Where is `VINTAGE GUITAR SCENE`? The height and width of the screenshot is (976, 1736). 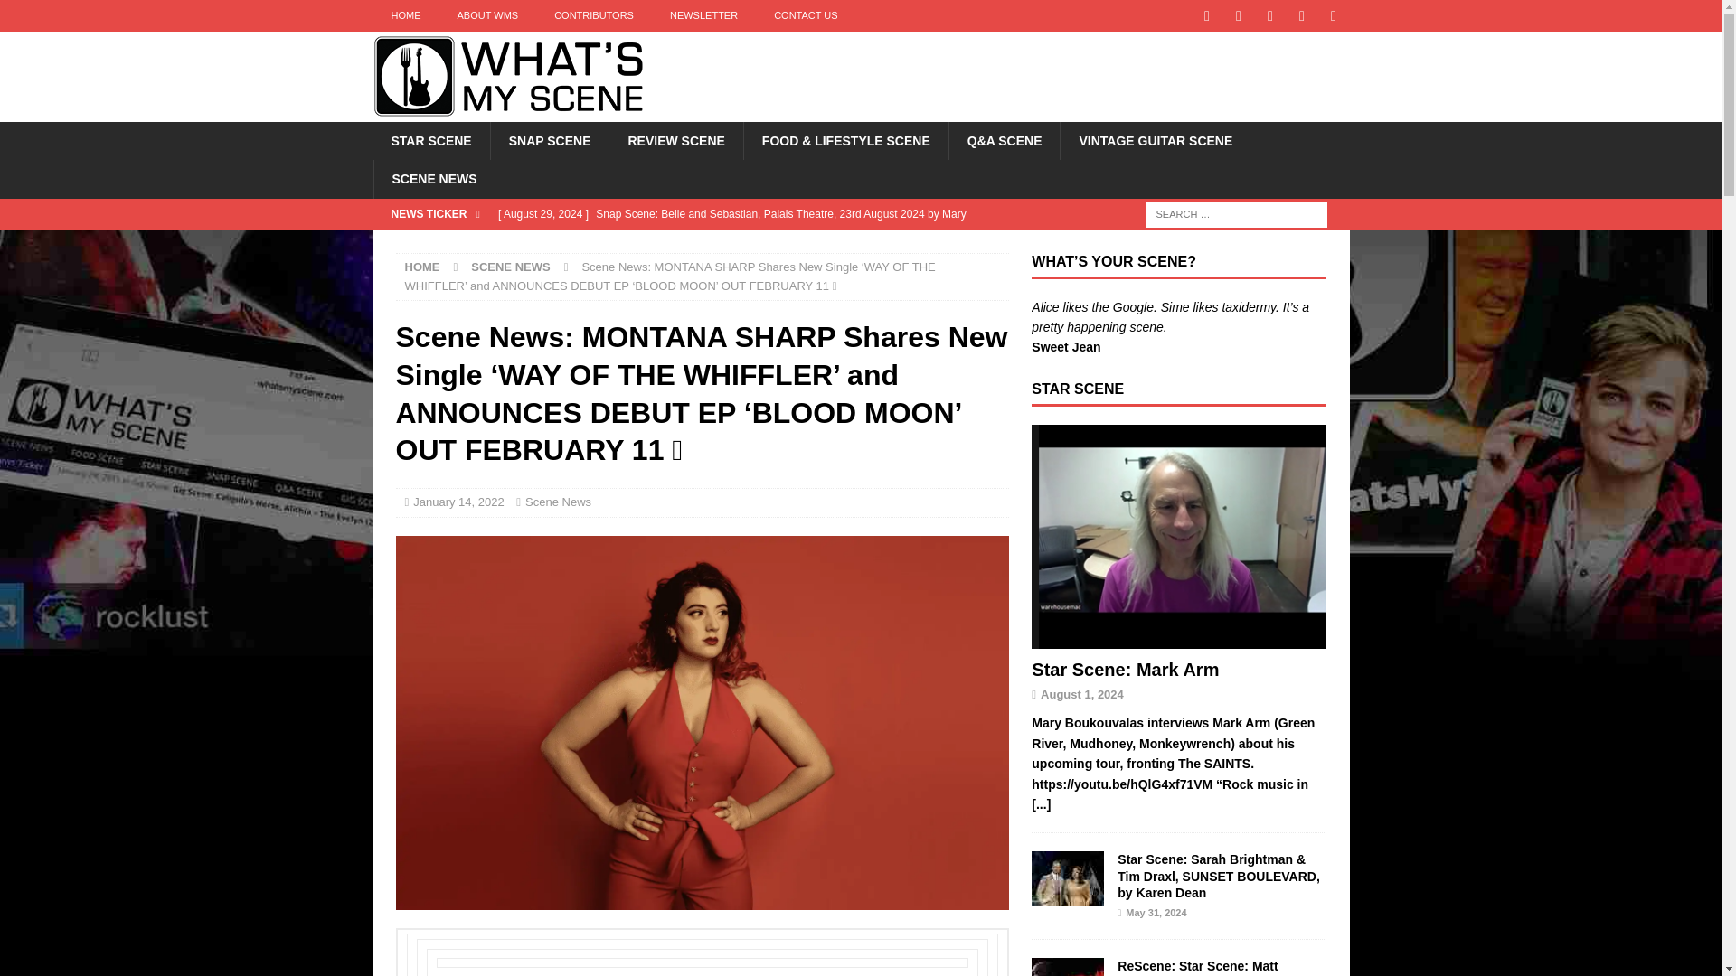
VINTAGE GUITAR SCENE is located at coordinates (1154, 141).